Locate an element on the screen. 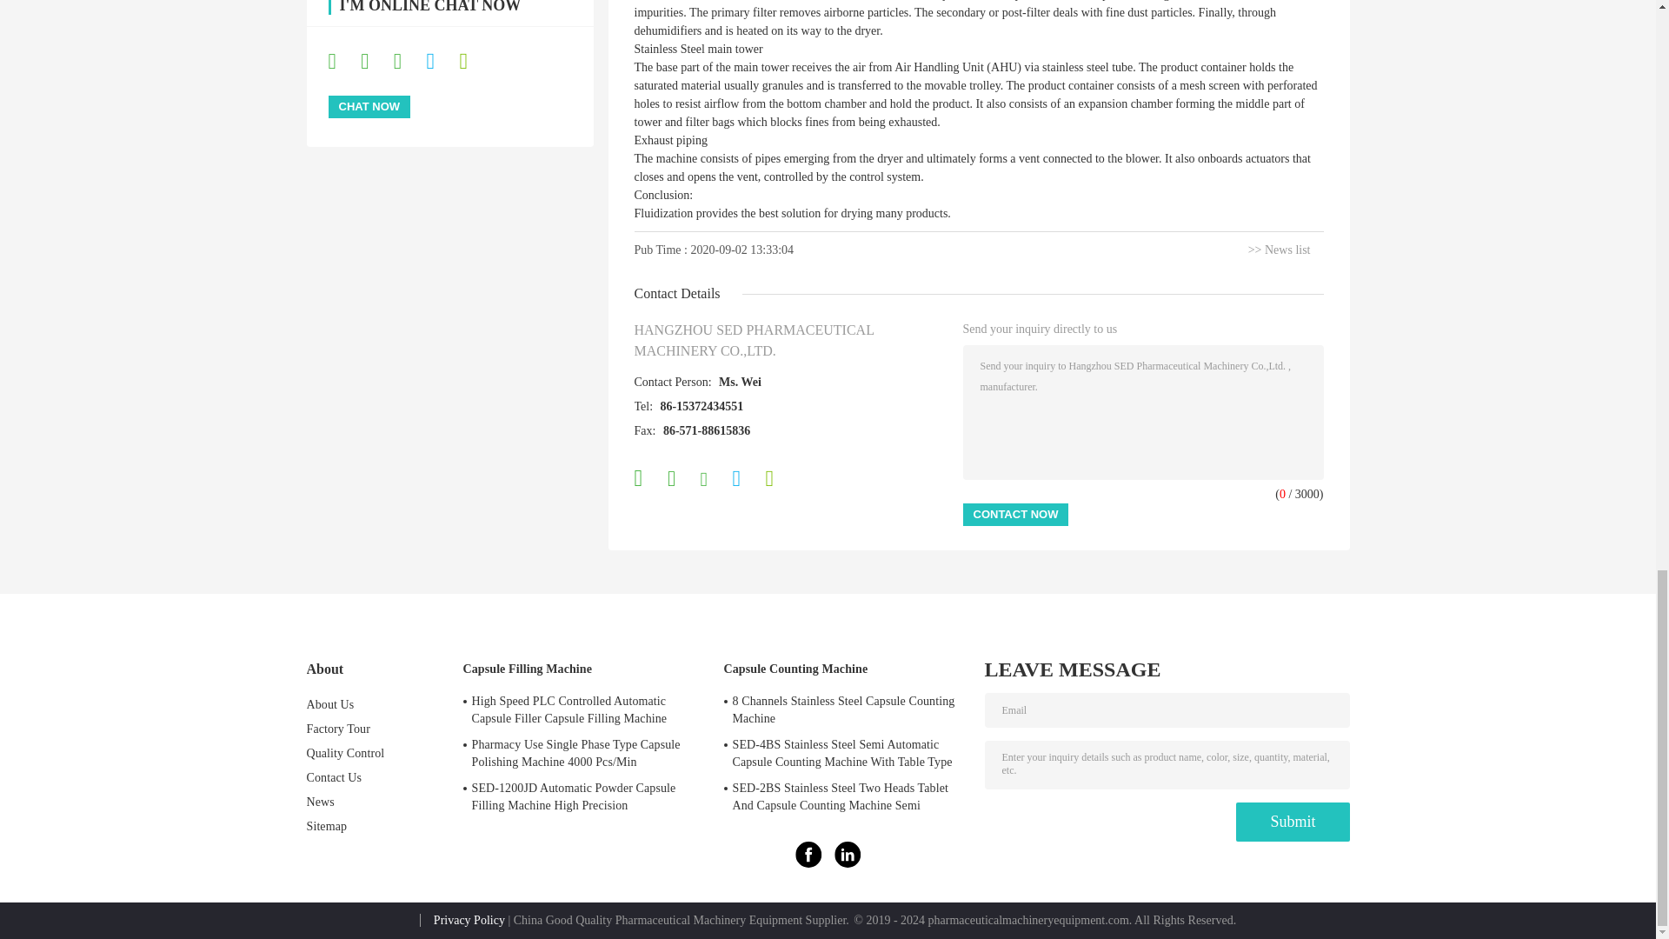 Image resolution: width=1669 pixels, height=939 pixels. Submit is located at coordinates (1292, 822).